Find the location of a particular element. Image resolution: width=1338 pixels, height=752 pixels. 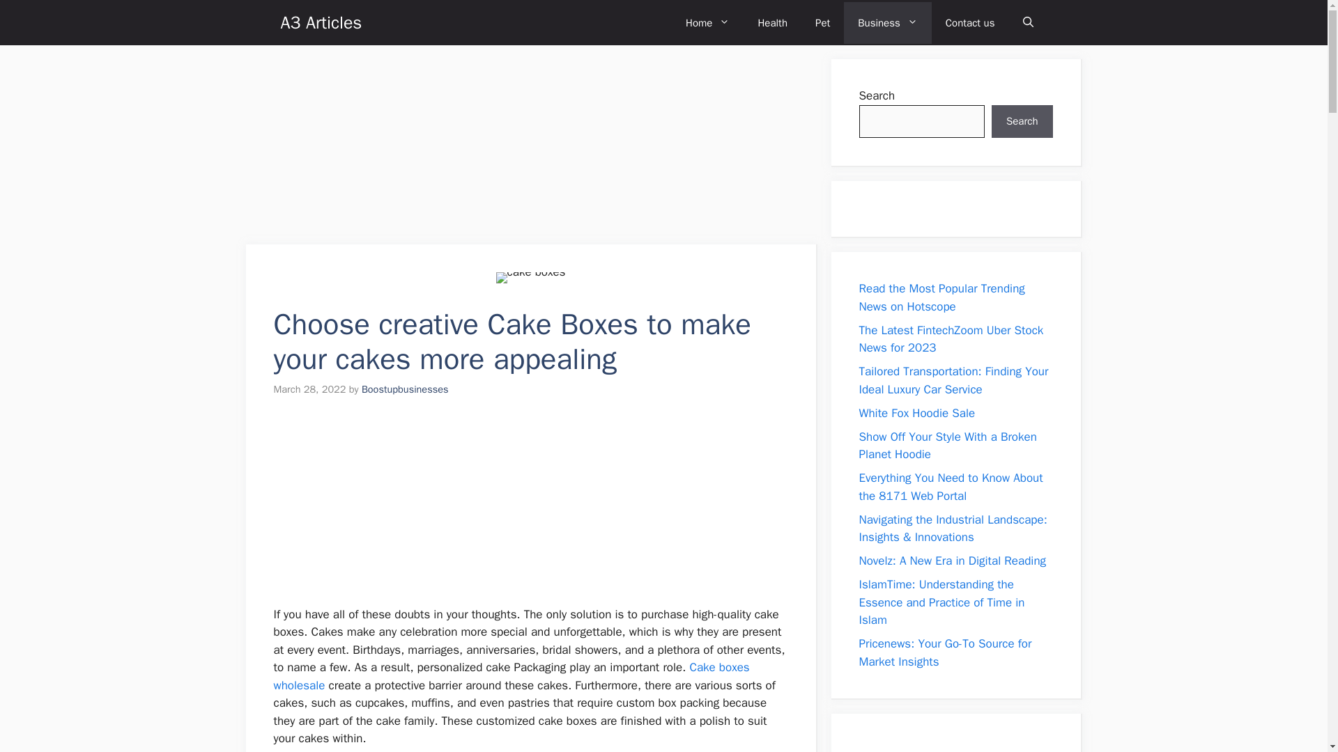

Health is located at coordinates (772, 22).